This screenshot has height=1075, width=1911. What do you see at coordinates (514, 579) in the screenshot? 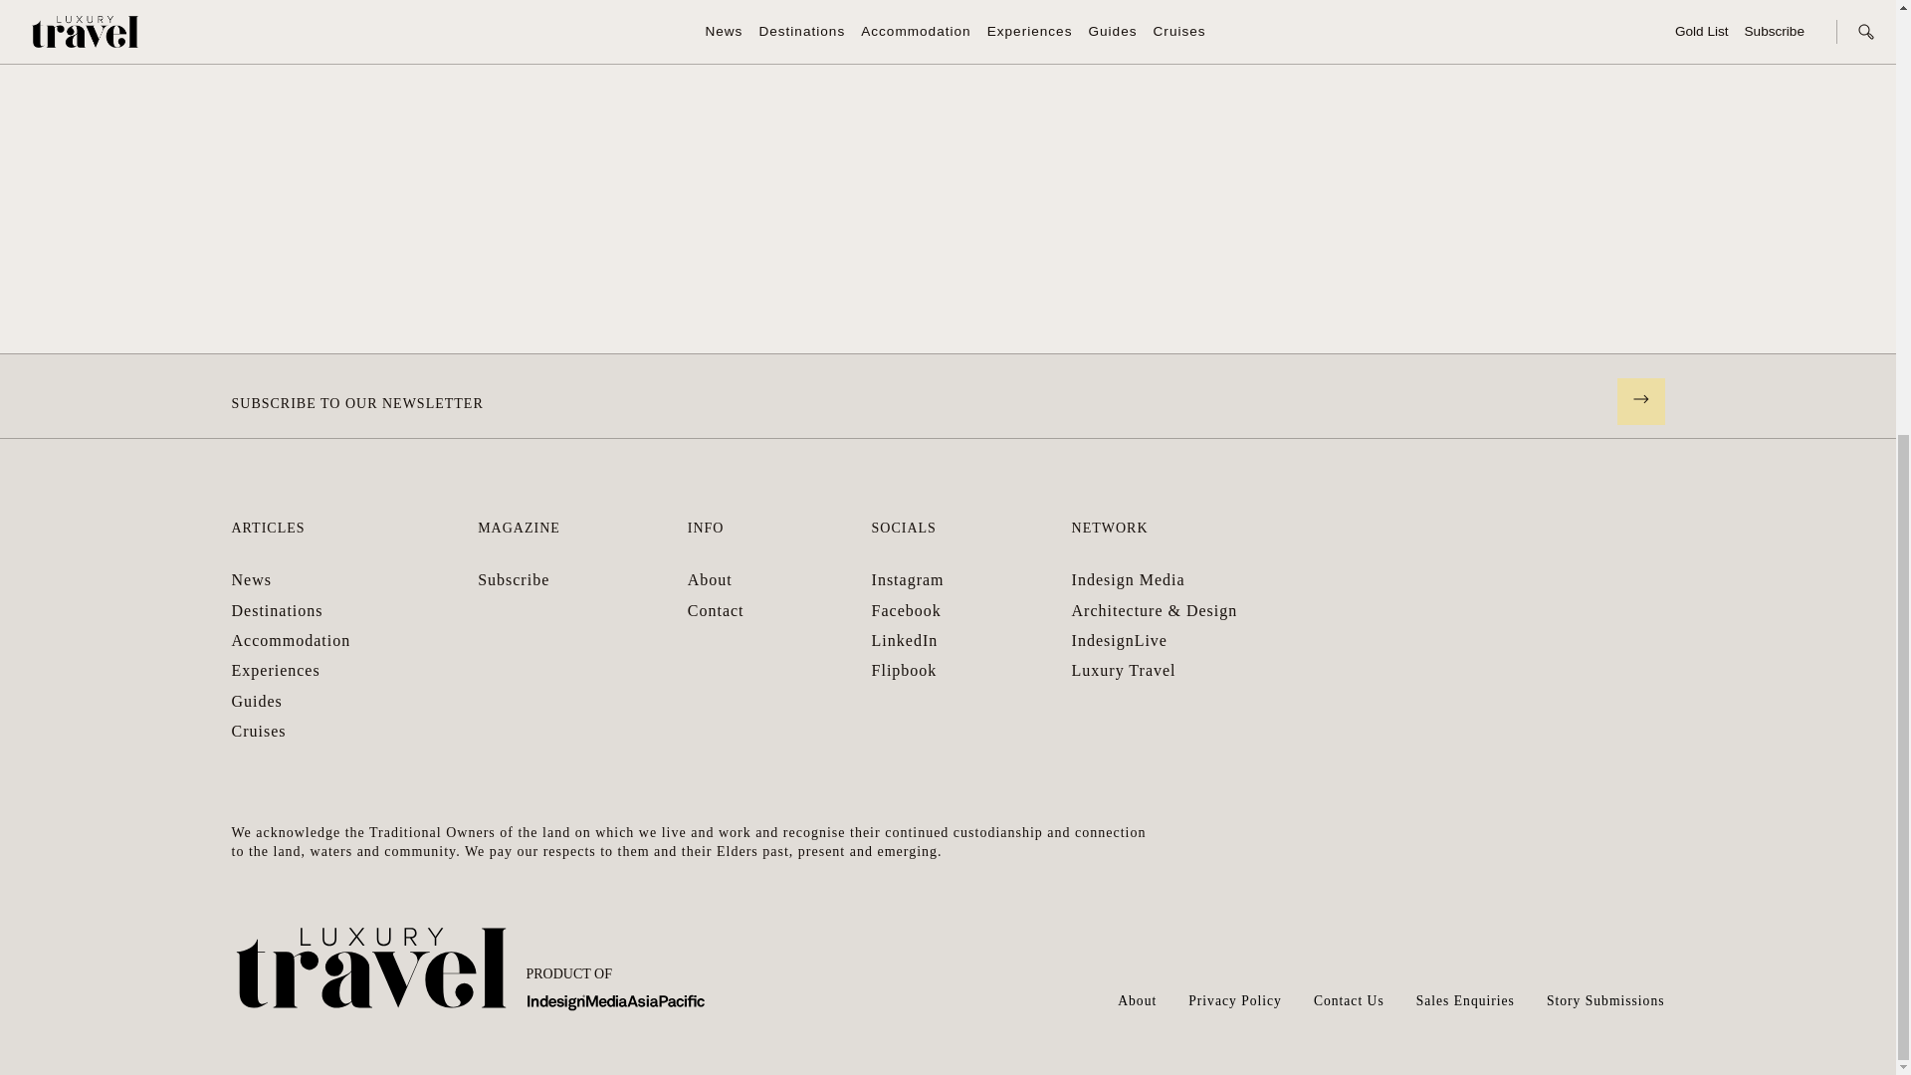
I see `Subscribe` at bounding box center [514, 579].